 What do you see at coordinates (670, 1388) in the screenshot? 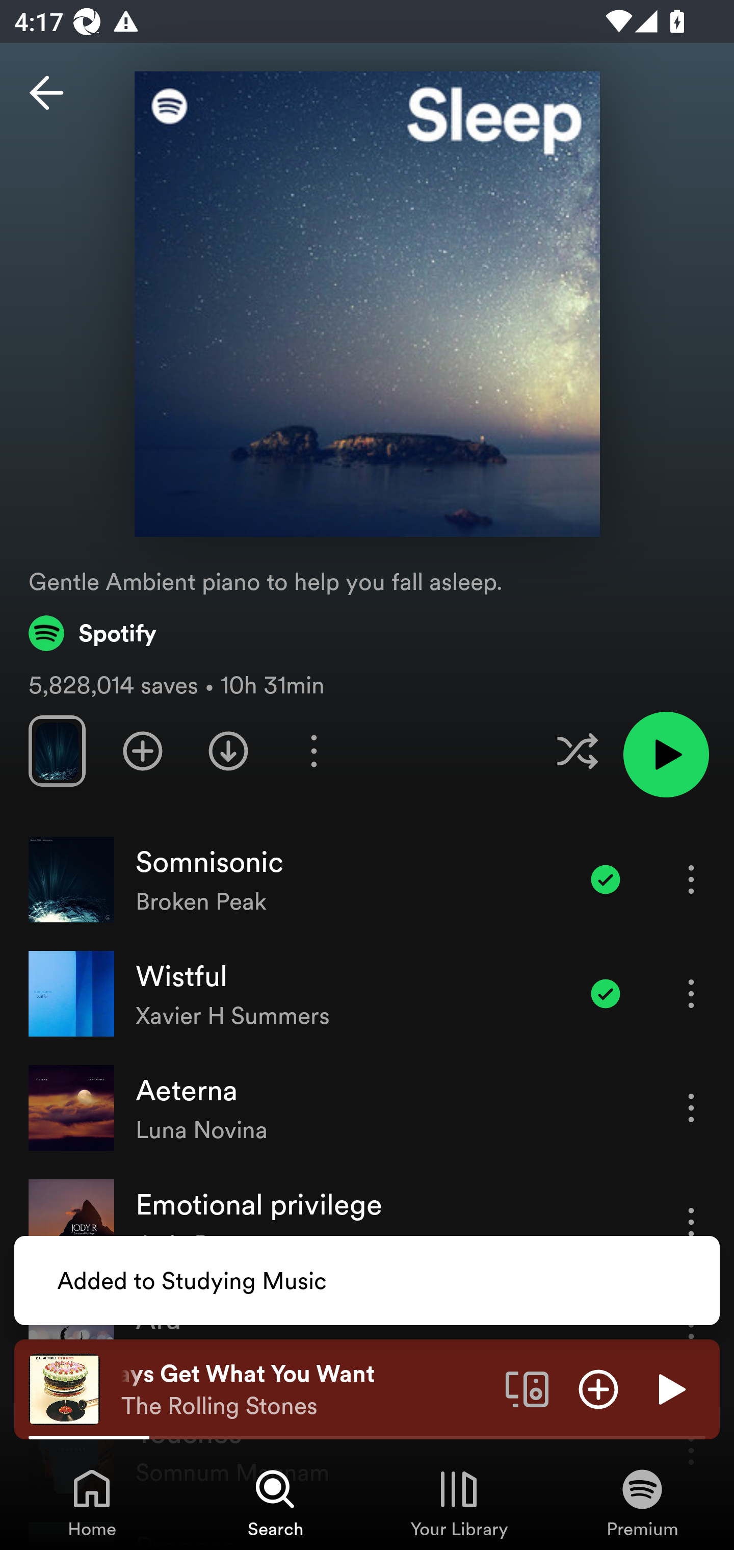
I see `Play` at bounding box center [670, 1388].